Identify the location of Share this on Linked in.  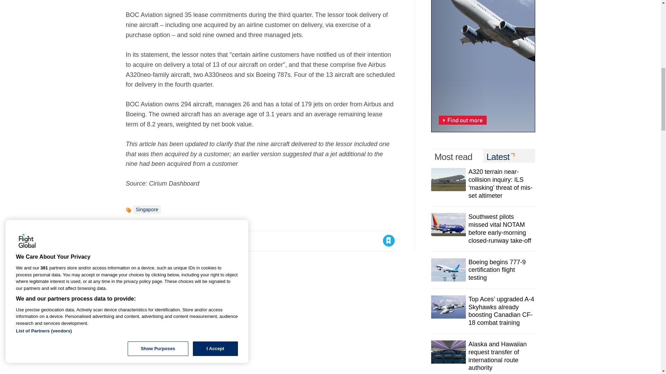
(161, 240).